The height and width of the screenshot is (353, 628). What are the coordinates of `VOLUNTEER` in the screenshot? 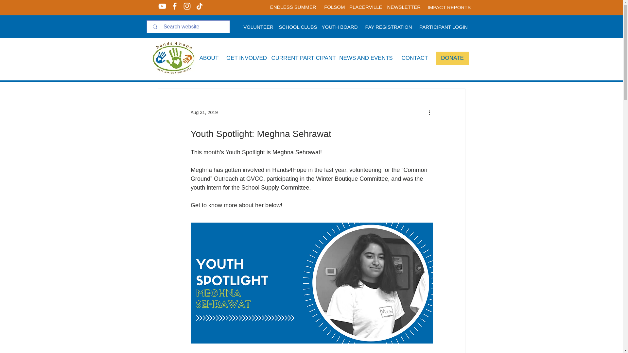 It's located at (258, 26).